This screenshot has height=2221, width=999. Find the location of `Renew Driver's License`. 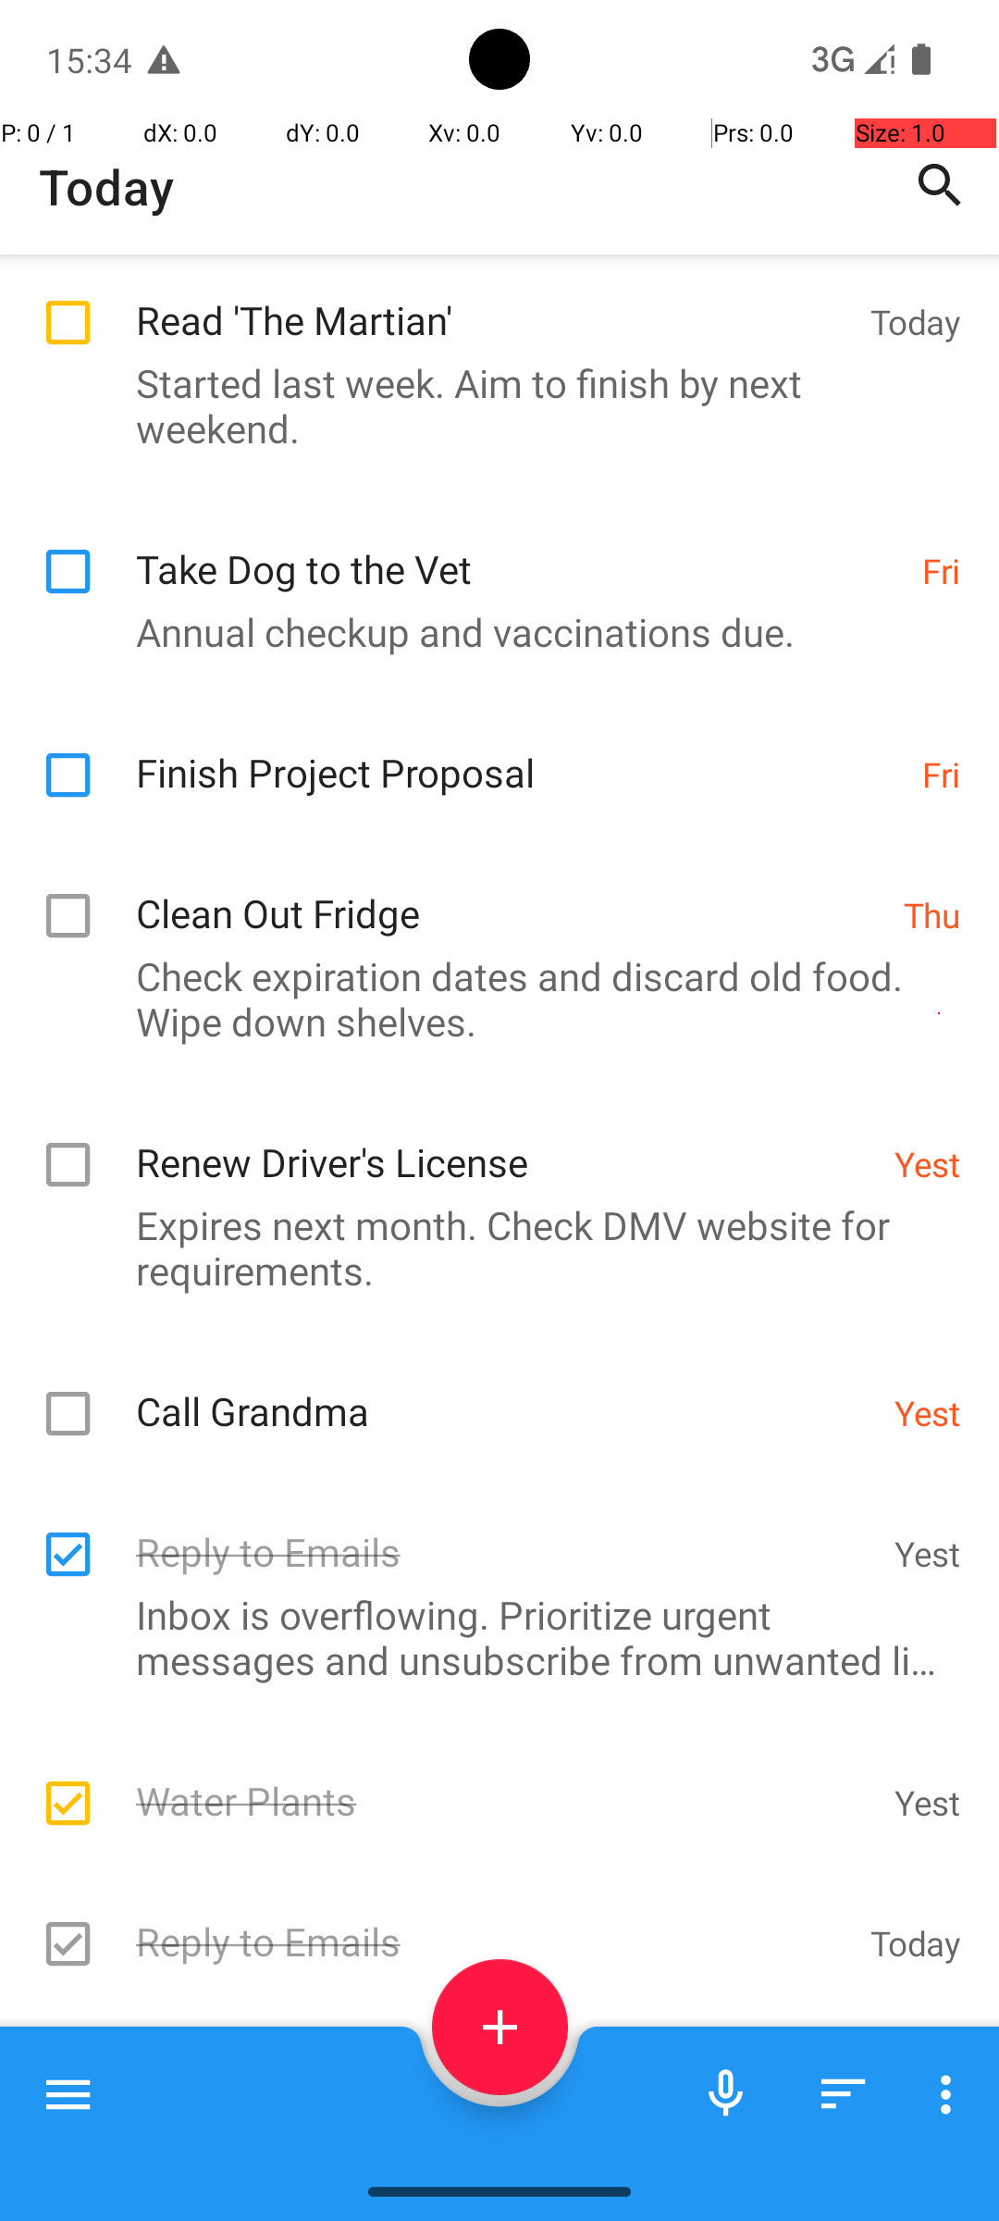

Renew Driver's License is located at coordinates (505, 1142).